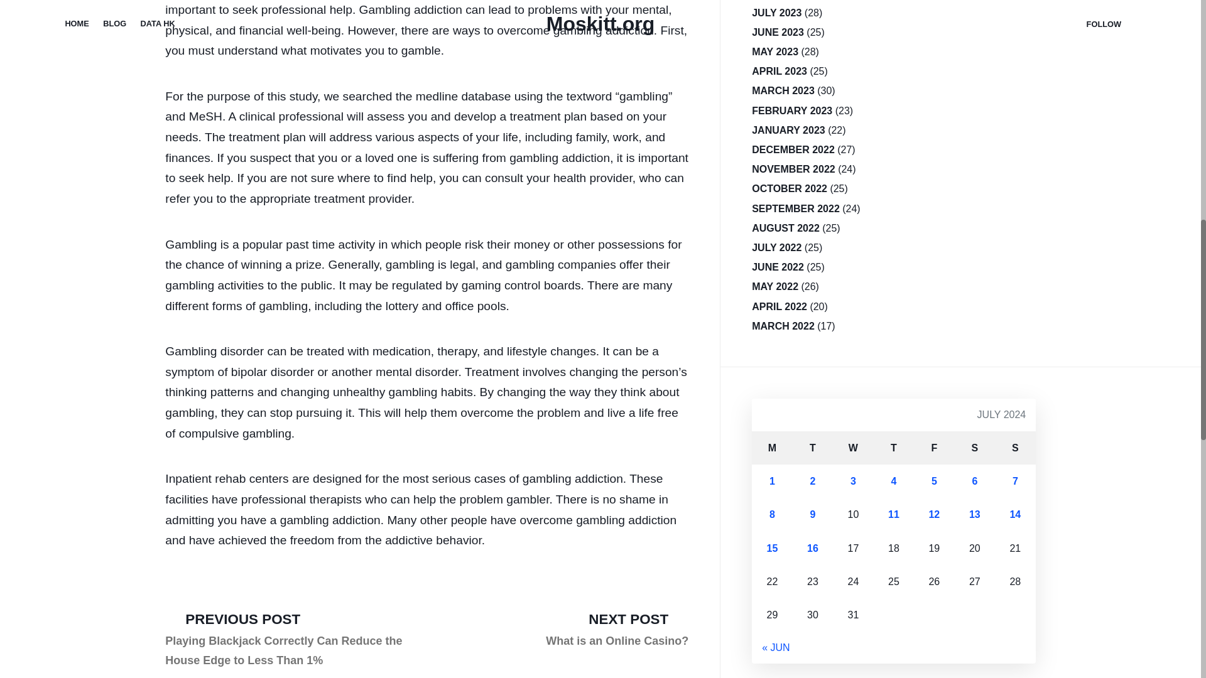 This screenshot has width=1206, height=678. I want to click on Thursday, so click(813, 447).